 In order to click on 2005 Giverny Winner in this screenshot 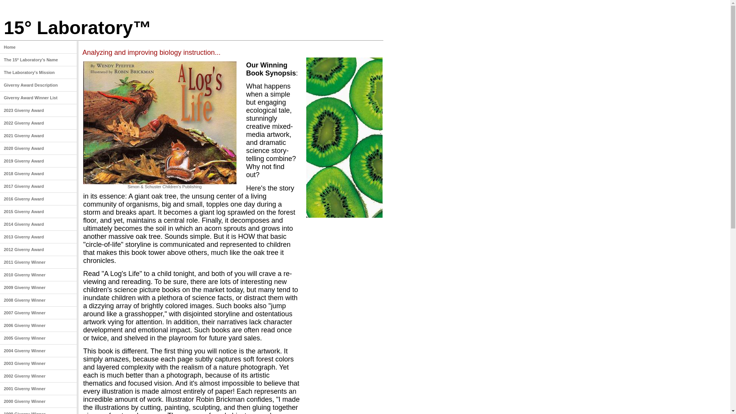, I will do `click(38, 338)`.